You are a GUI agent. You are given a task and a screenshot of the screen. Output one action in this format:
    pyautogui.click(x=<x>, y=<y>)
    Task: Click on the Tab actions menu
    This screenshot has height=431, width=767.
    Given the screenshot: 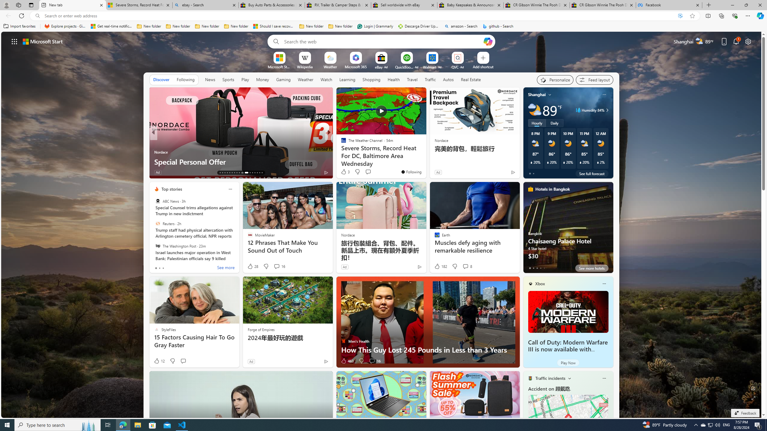 What is the action you would take?
    pyautogui.click(x=31, y=5)
    